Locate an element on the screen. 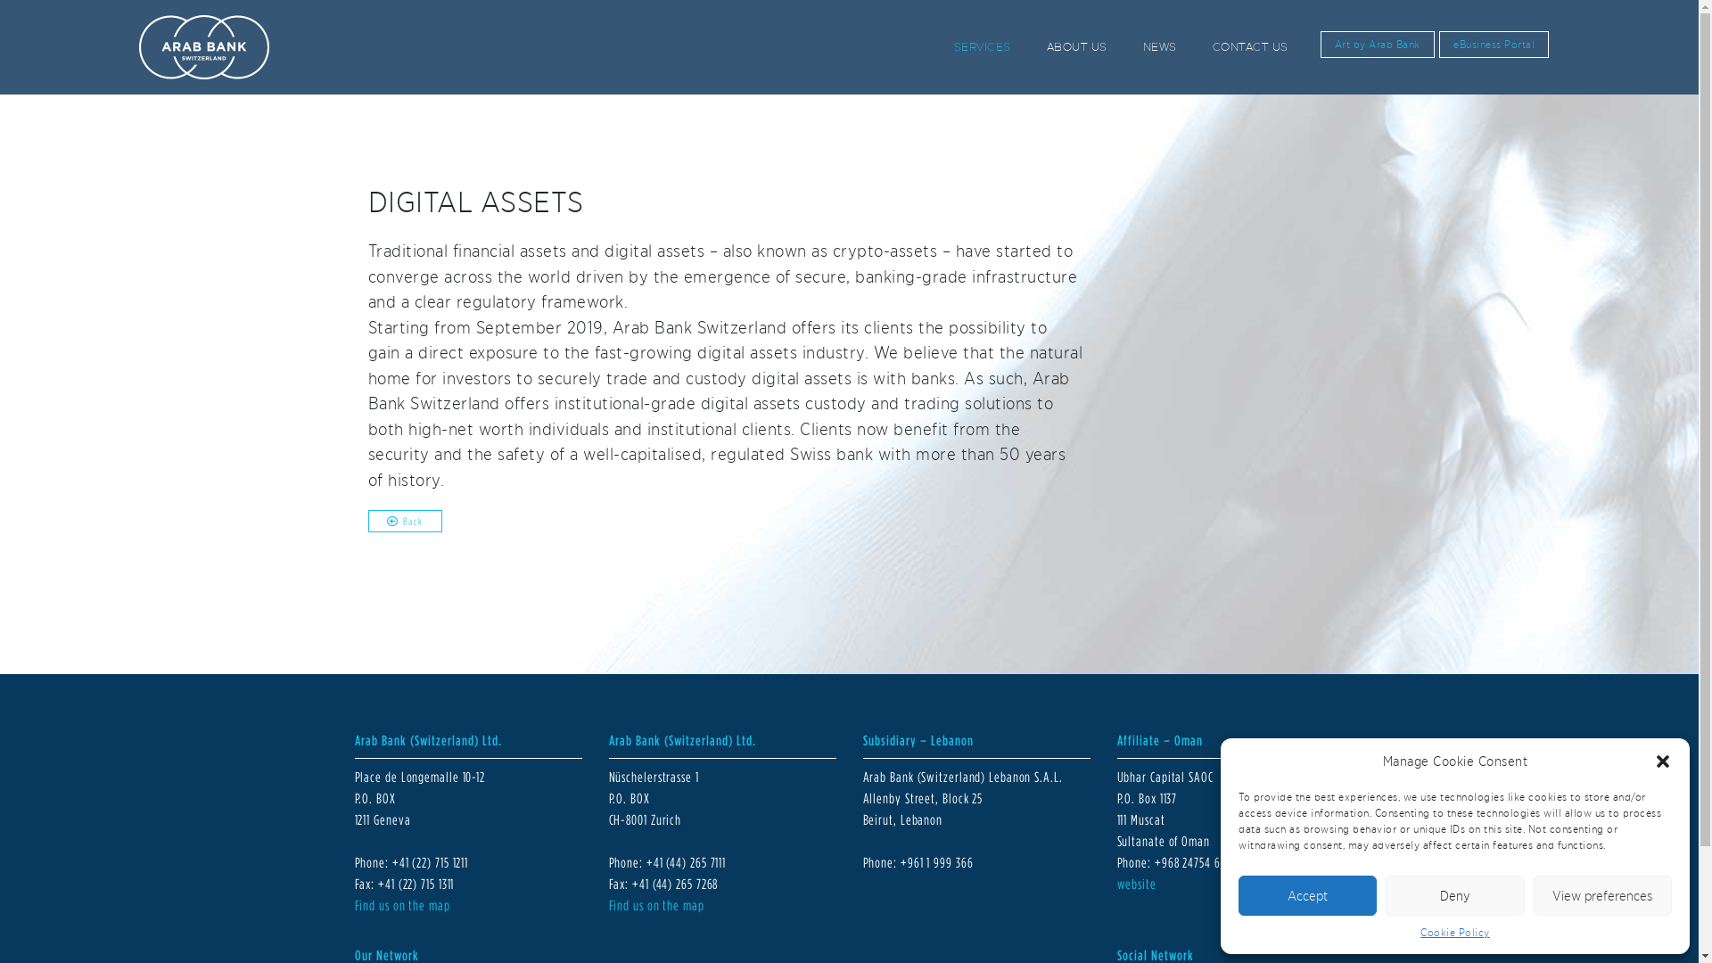 This screenshot has width=1712, height=963. Find us on the map is located at coordinates (402, 905).